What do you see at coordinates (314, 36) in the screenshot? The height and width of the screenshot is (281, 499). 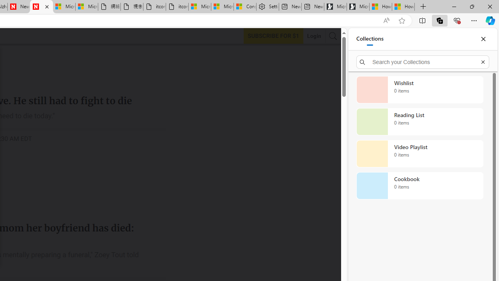 I see `Login` at bounding box center [314, 36].